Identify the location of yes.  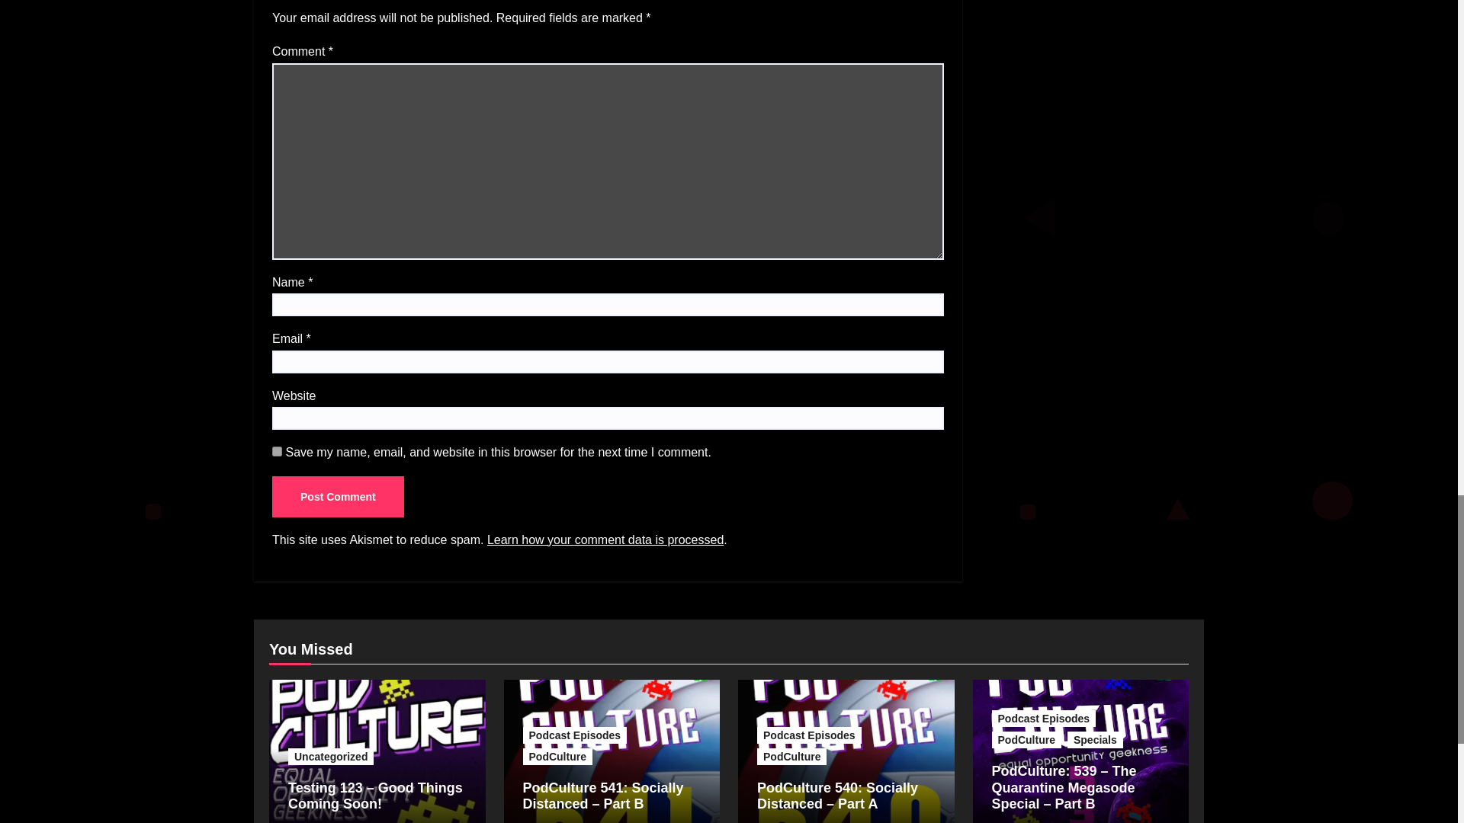
(278, 451).